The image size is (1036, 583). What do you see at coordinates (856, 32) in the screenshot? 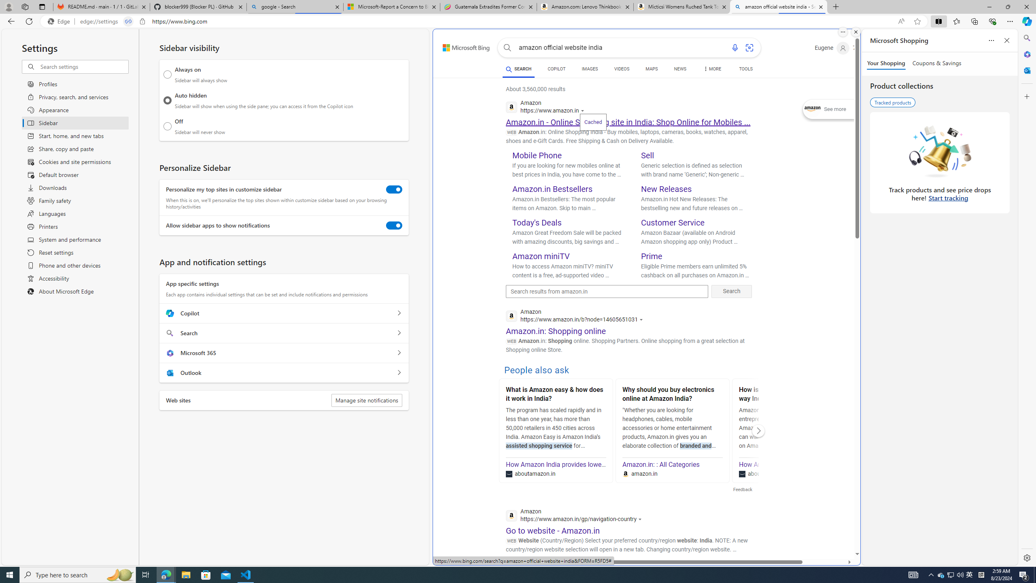
I see `Close split screen.` at bounding box center [856, 32].